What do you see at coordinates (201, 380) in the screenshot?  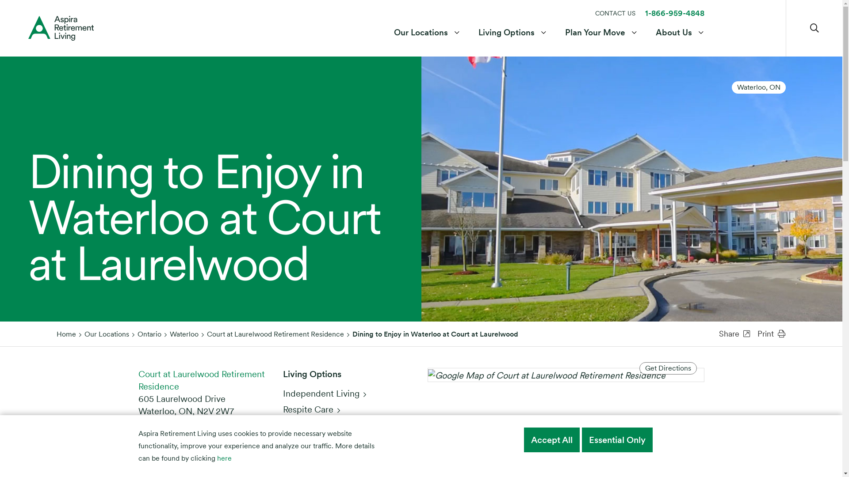 I see `Court at Laurelwood Retirement Residence` at bounding box center [201, 380].